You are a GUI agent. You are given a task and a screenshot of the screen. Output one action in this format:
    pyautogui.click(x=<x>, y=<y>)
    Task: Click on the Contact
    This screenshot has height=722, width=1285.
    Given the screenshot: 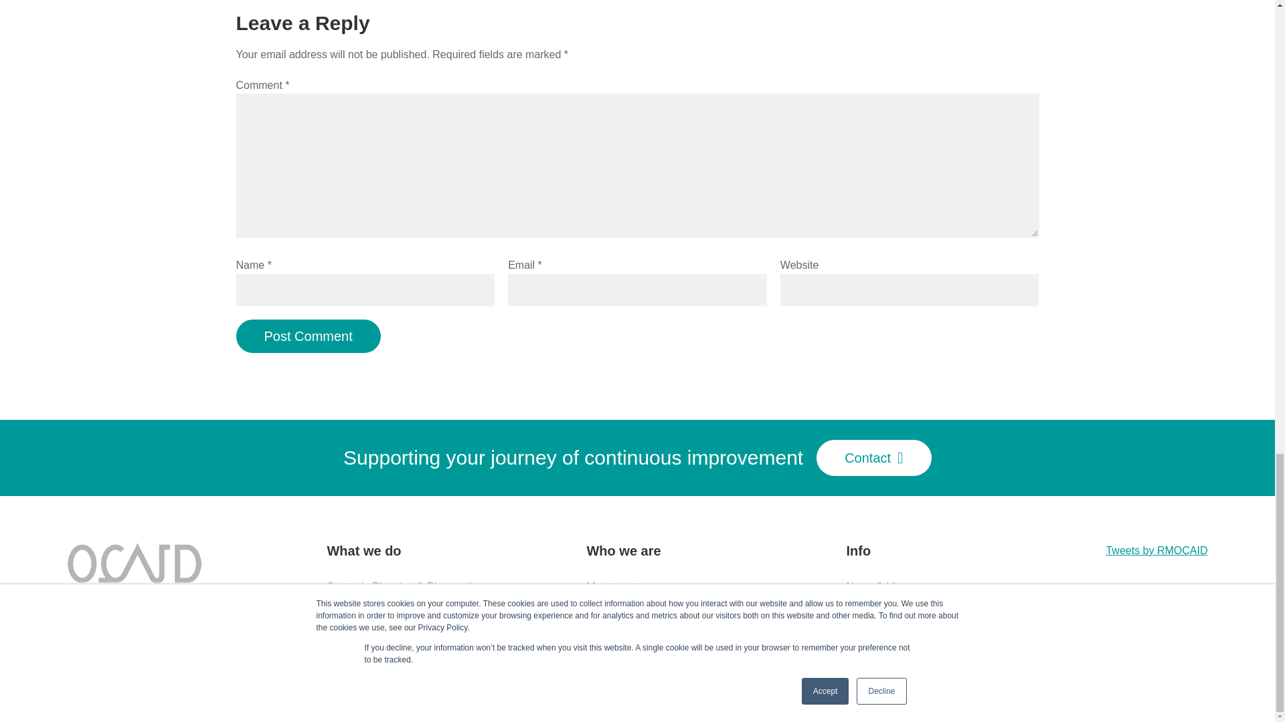 What is the action you would take?
    pyautogui.click(x=874, y=457)
    